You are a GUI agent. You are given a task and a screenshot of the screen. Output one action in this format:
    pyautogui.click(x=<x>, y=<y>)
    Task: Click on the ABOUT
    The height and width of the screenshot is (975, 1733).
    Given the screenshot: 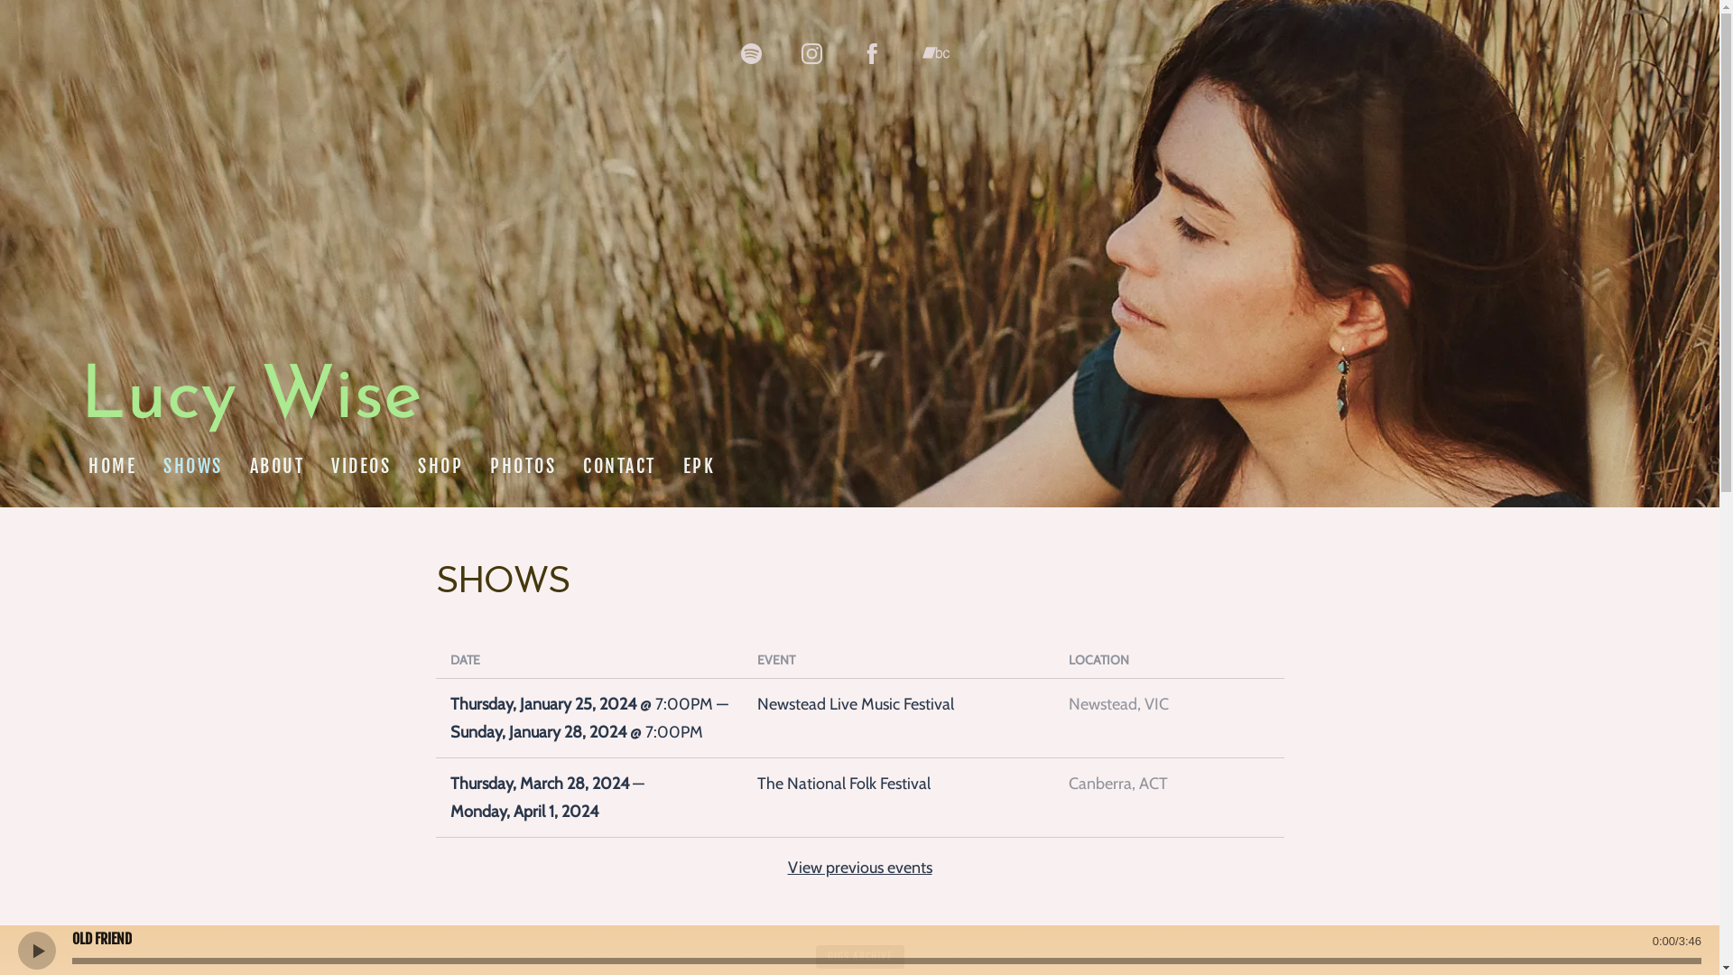 What is the action you would take?
    pyautogui.click(x=276, y=467)
    